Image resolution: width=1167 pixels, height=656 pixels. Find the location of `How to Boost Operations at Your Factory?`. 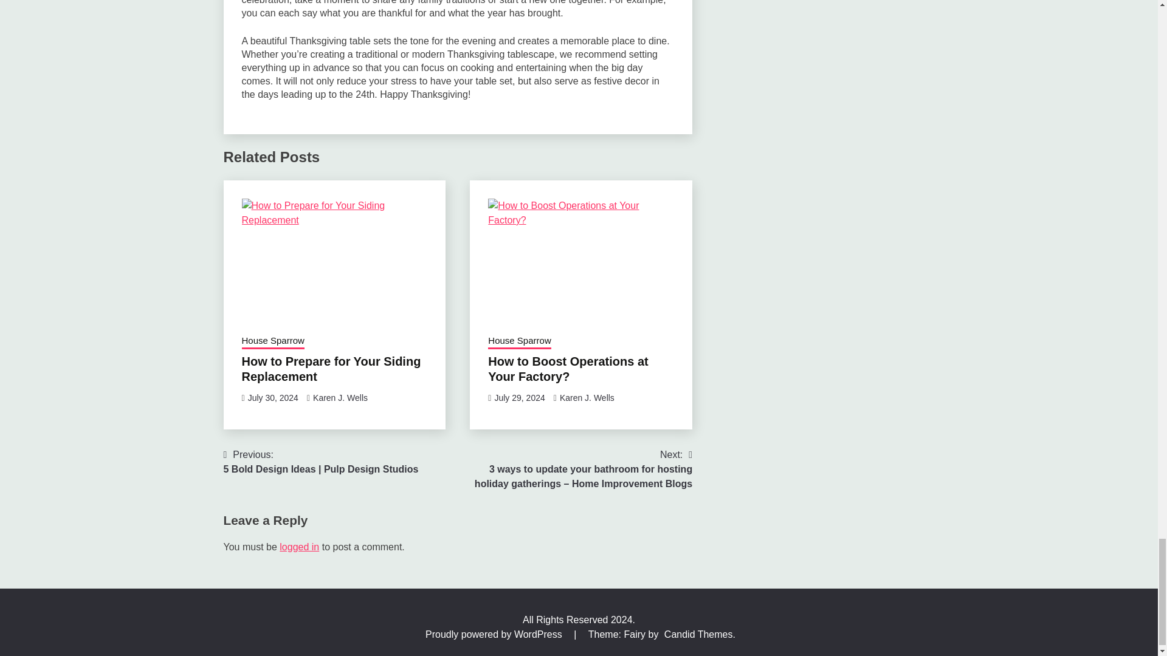

How to Boost Operations at Your Factory? is located at coordinates (581, 260).